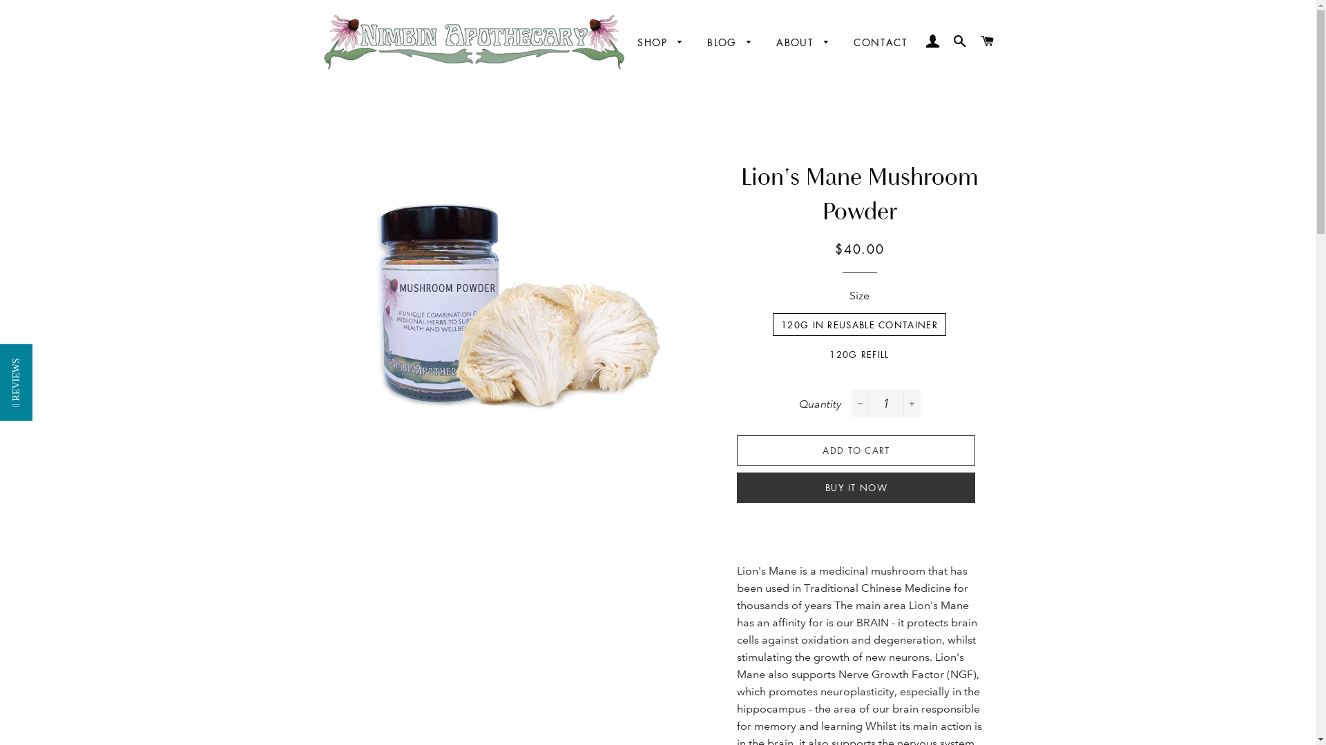 This screenshot has width=1326, height=745. What do you see at coordinates (912, 404) in the screenshot?
I see `+` at bounding box center [912, 404].